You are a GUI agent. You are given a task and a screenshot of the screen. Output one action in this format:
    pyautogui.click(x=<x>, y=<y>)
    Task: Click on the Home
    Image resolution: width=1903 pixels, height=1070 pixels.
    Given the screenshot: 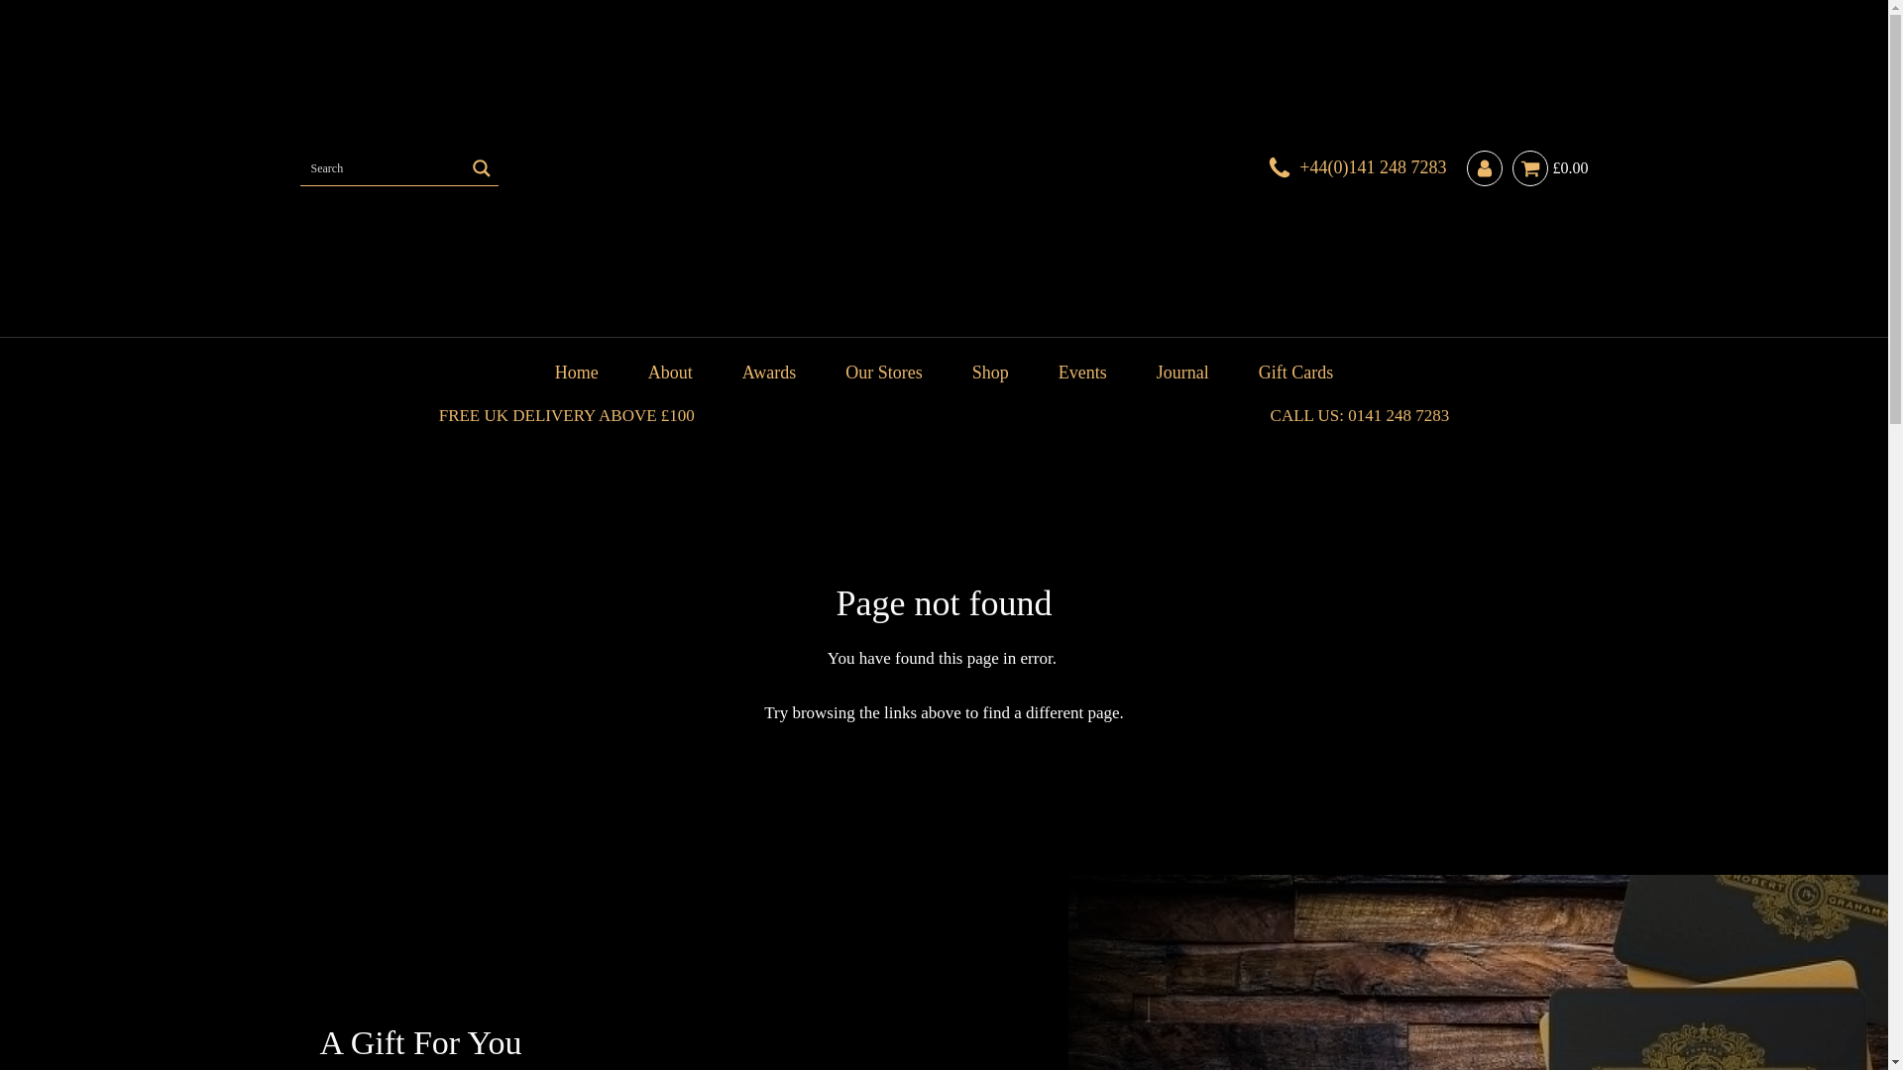 What is the action you would take?
    pyautogui.click(x=577, y=373)
    